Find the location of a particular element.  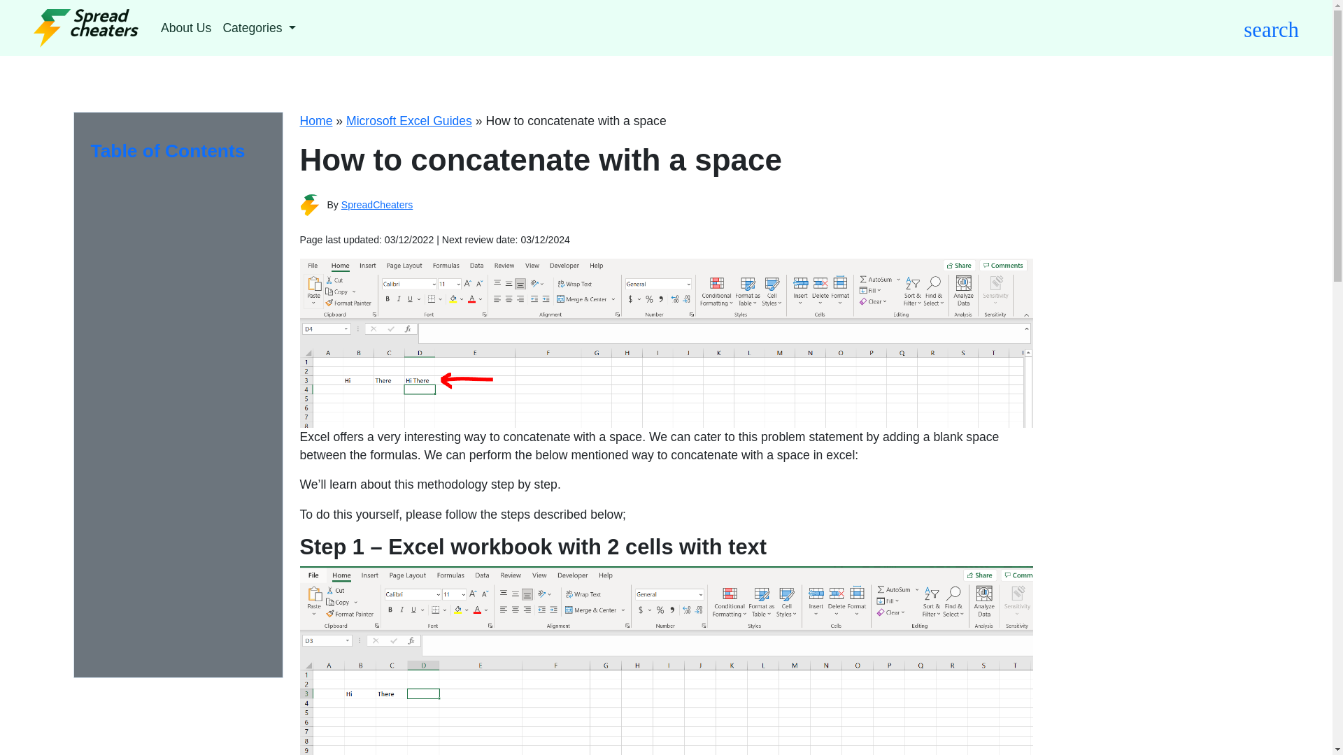

Home is located at coordinates (315, 120).